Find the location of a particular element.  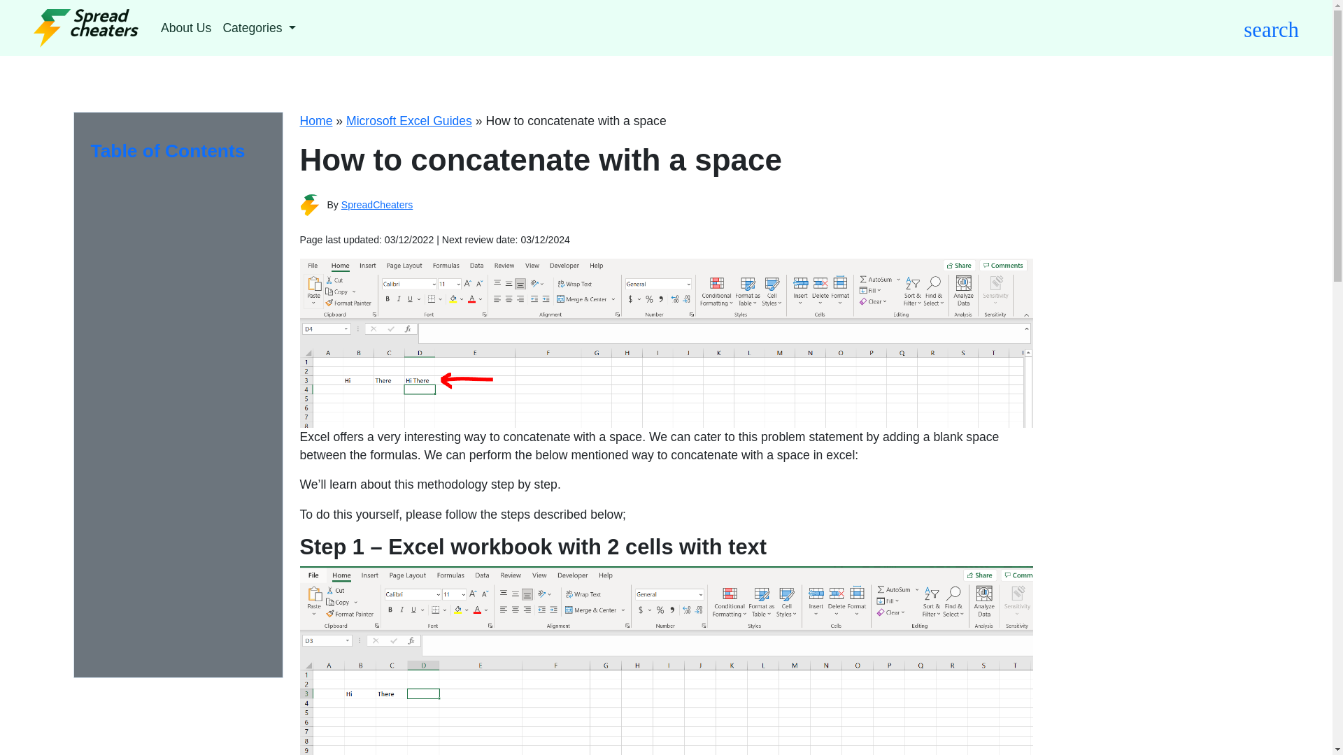

Home is located at coordinates (315, 120).